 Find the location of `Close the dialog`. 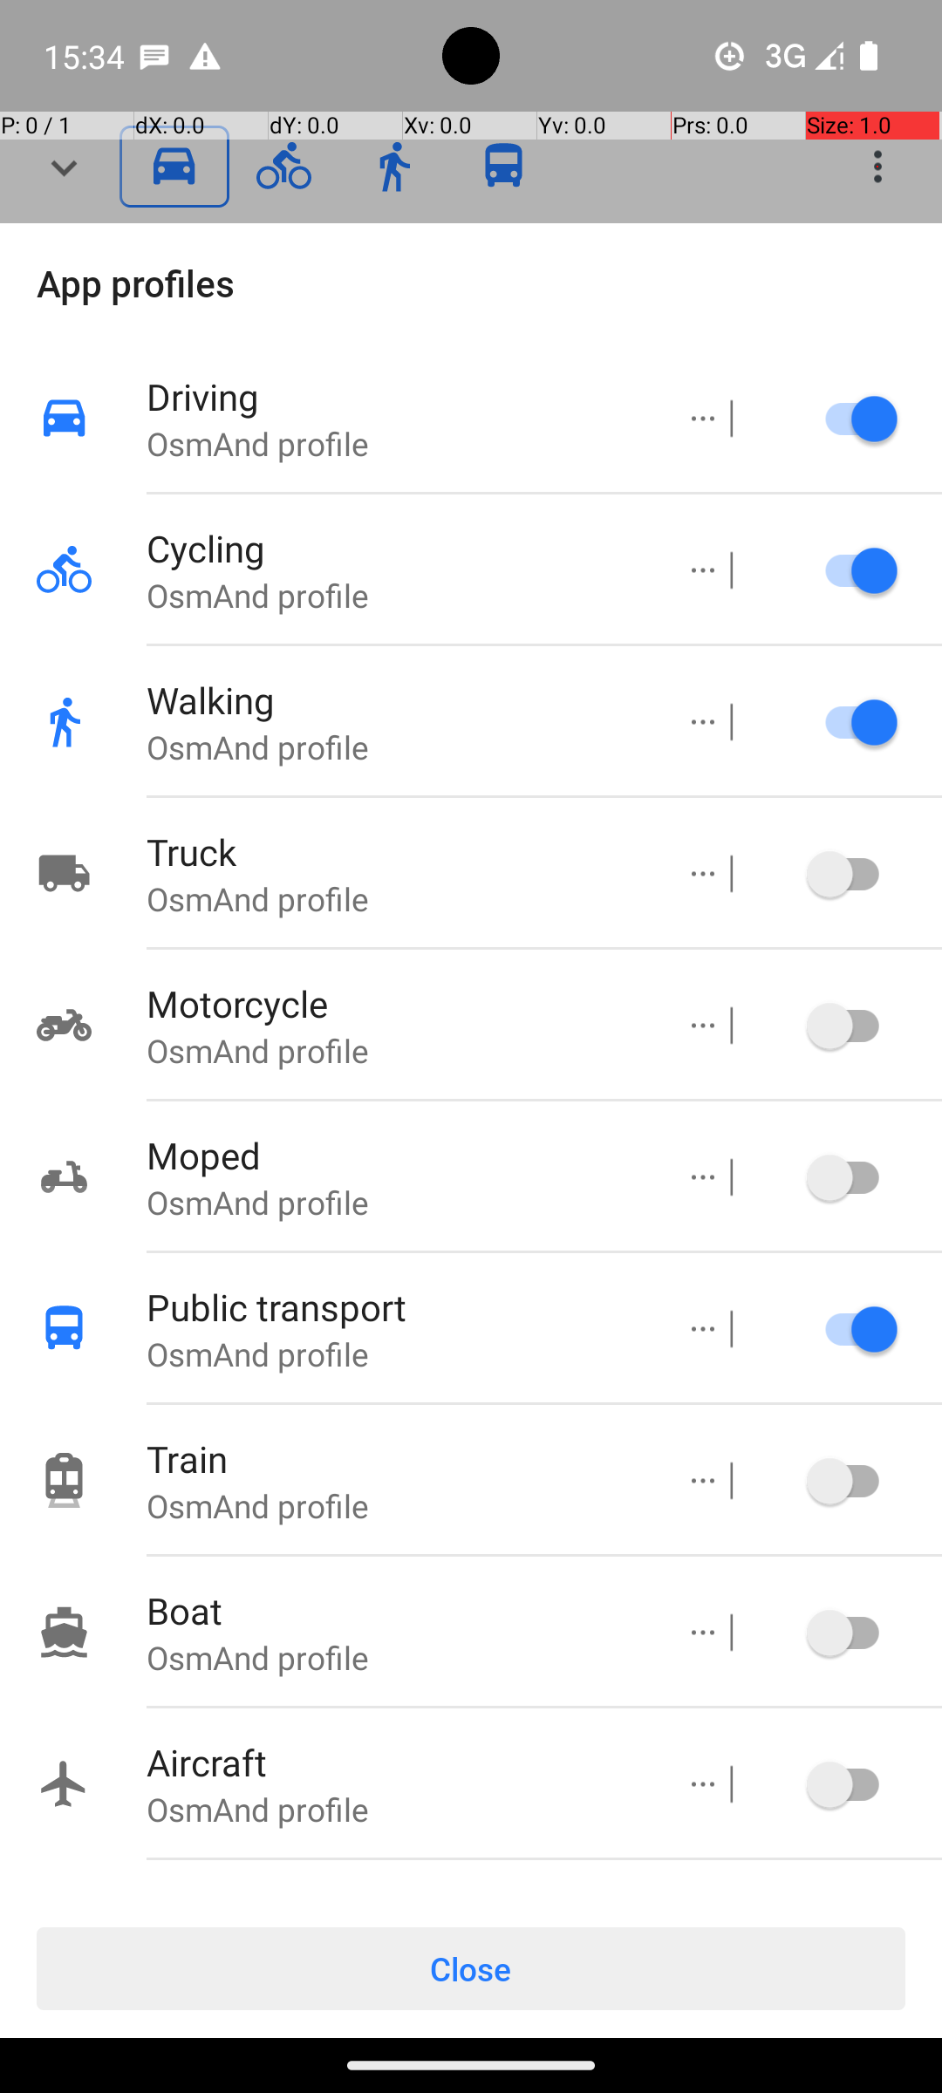

Close the dialog is located at coordinates (471, 167).